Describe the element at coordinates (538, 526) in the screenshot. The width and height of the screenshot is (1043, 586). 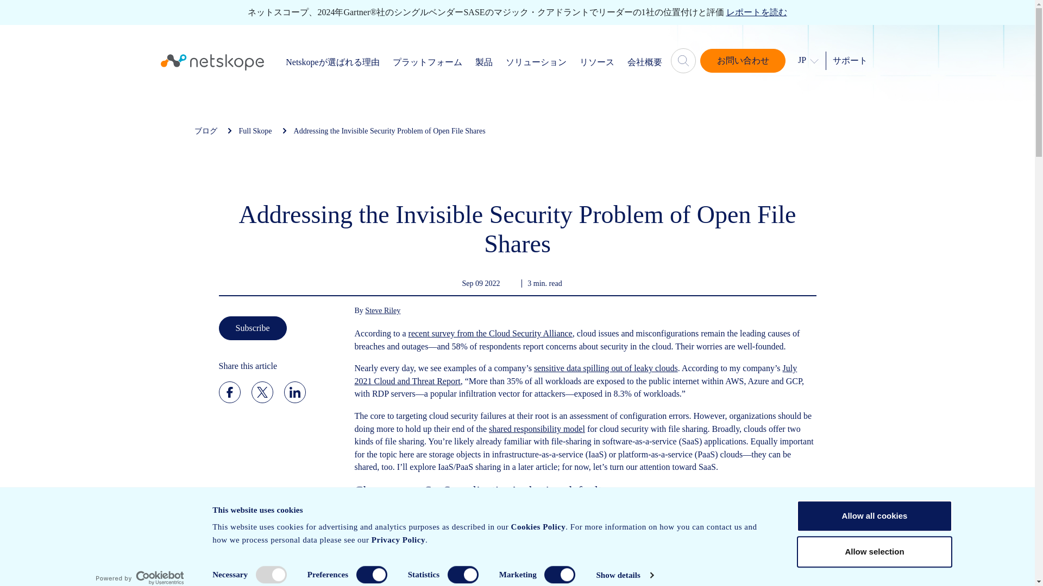
I see `Cookies Policy` at that location.